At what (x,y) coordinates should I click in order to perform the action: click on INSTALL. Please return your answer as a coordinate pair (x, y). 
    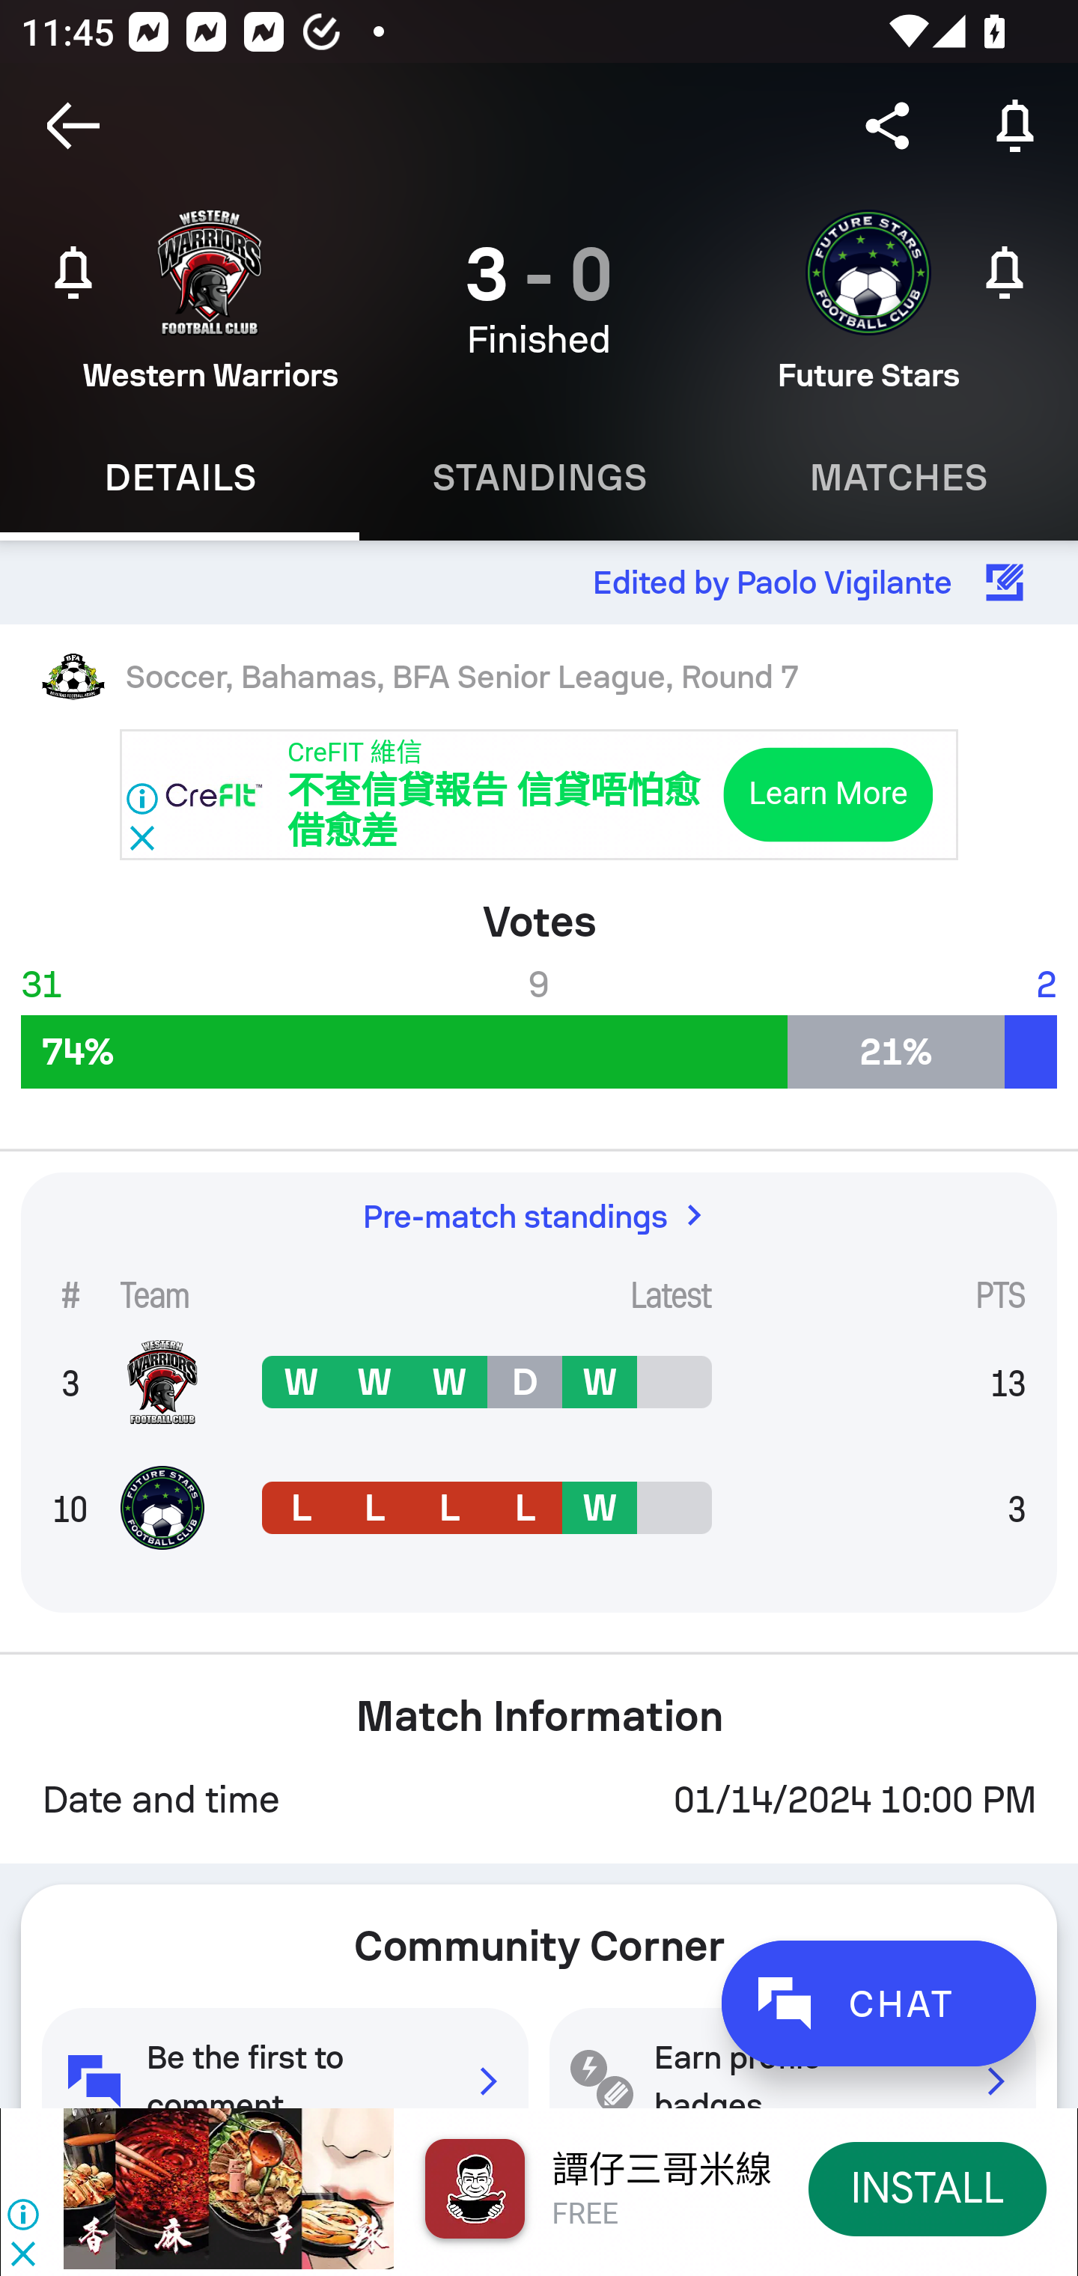
    Looking at the image, I should click on (928, 2188).